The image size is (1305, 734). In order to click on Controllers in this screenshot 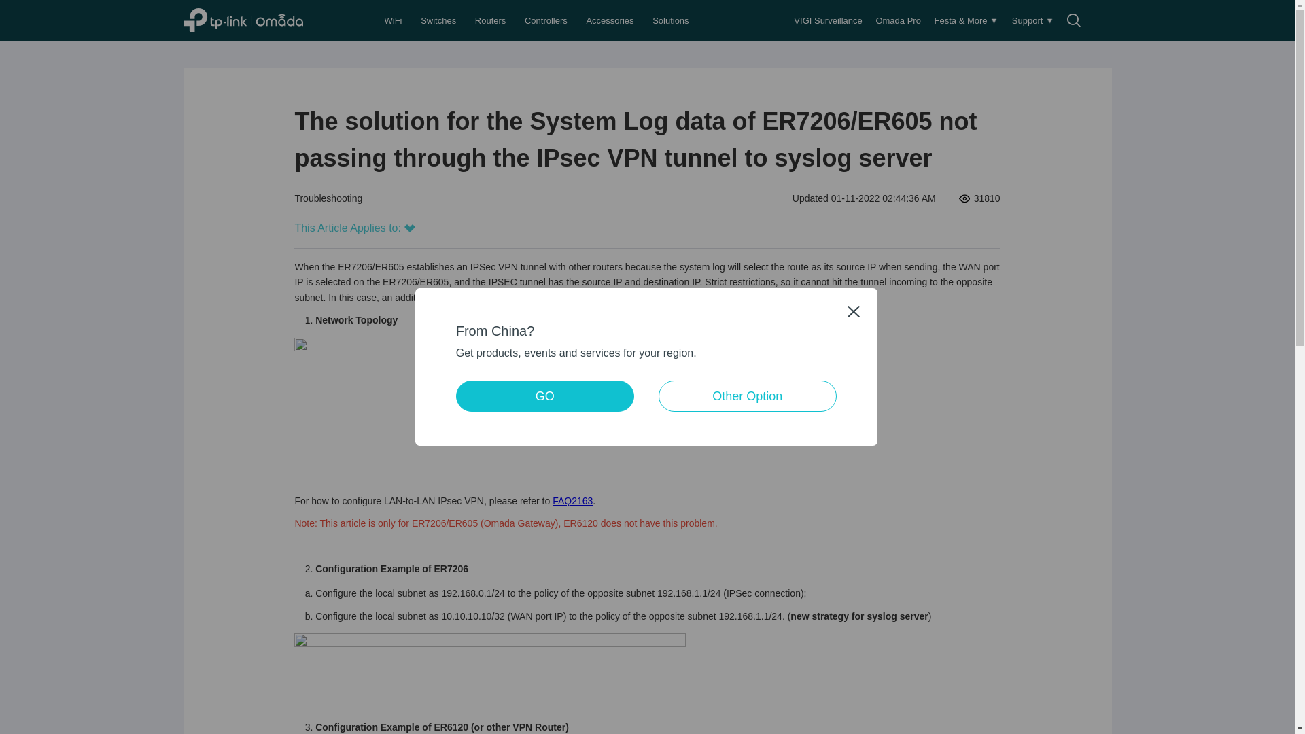, I will do `click(546, 20)`.